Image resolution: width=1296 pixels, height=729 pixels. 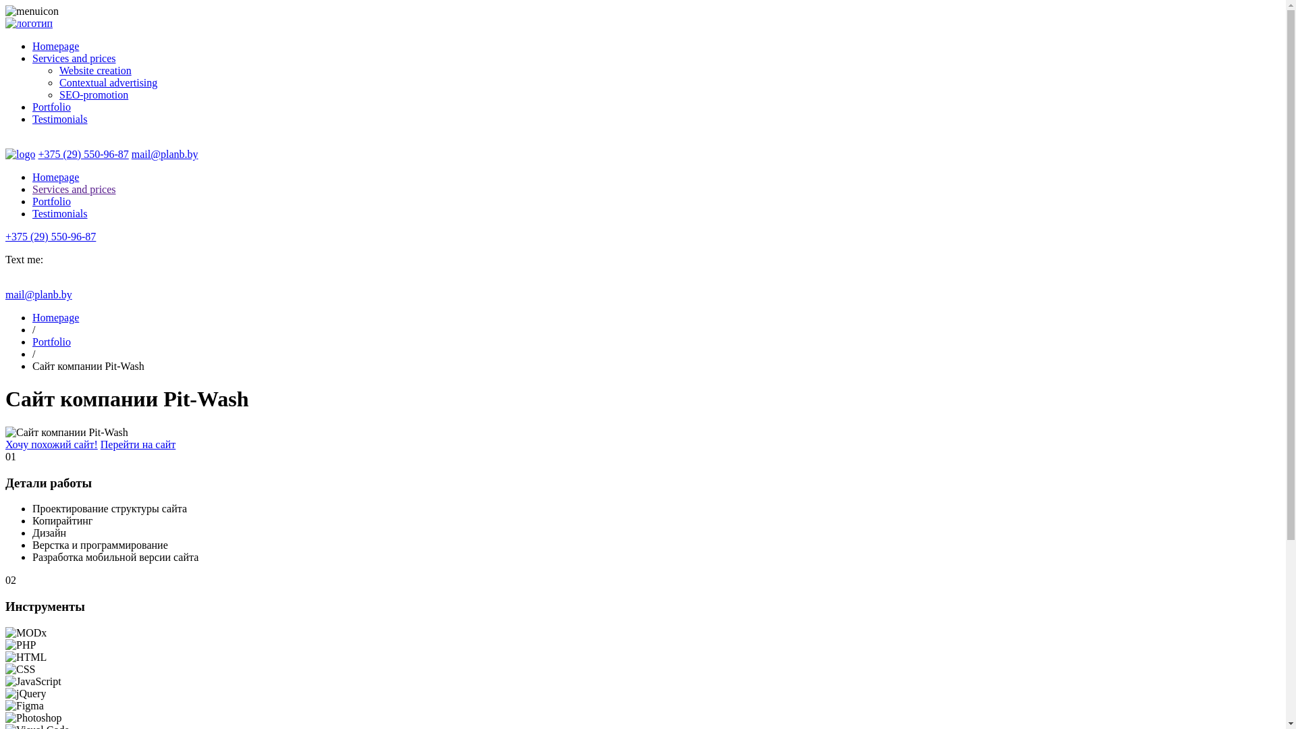 What do you see at coordinates (55, 46) in the screenshot?
I see `Homepage` at bounding box center [55, 46].